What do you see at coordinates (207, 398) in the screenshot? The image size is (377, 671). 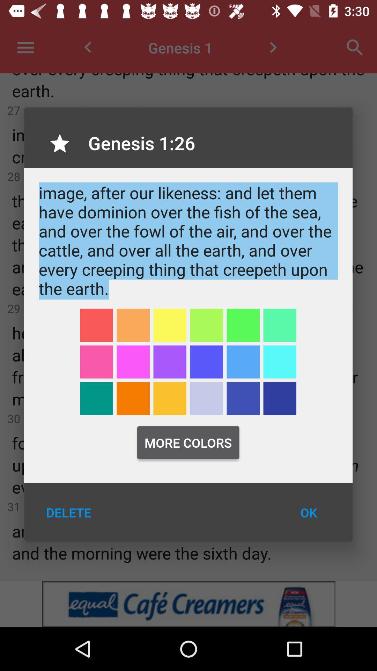 I see `select color` at bounding box center [207, 398].